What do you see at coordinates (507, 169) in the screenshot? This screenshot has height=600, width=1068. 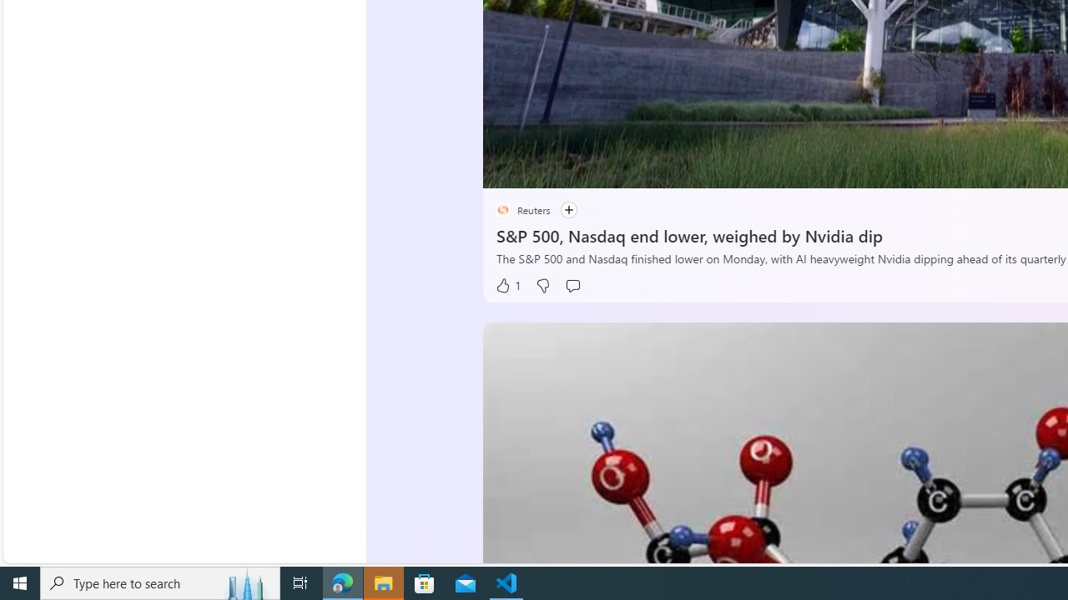 I see `Pause` at bounding box center [507, 169].